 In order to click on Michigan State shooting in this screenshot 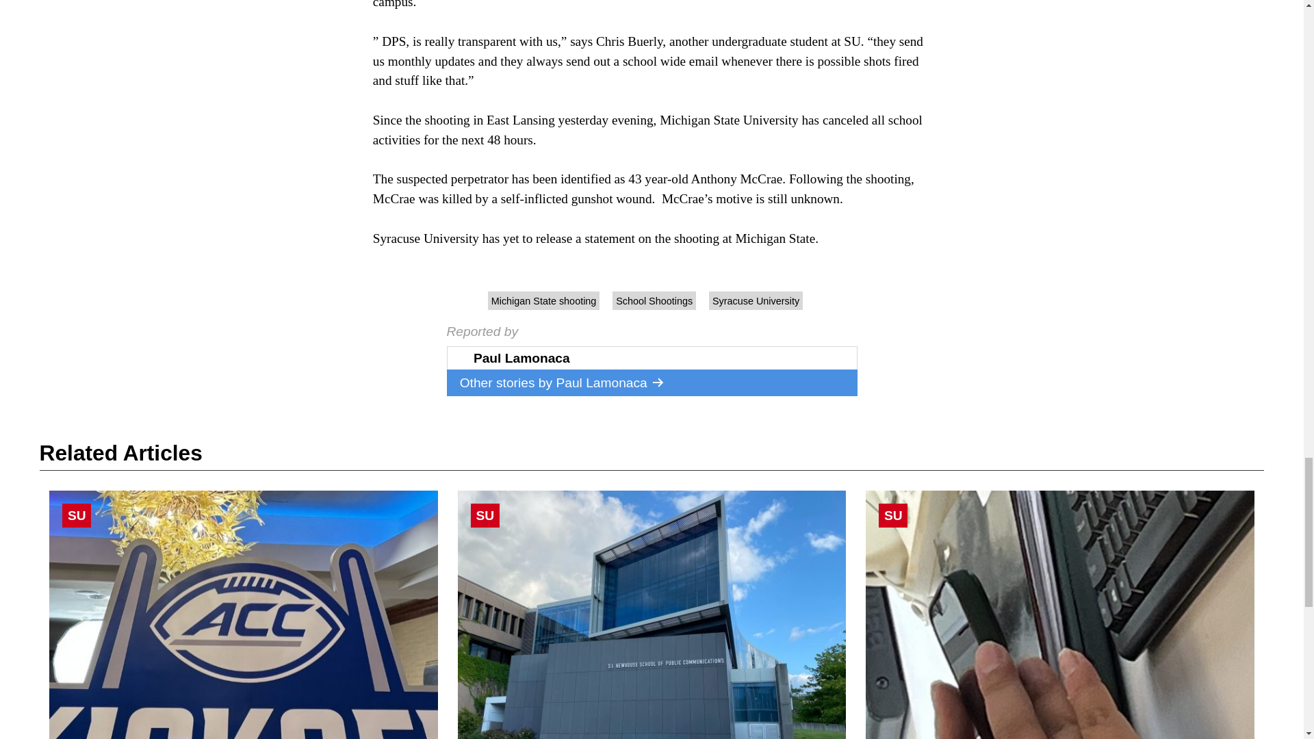, I will do `click(543, 301)`.